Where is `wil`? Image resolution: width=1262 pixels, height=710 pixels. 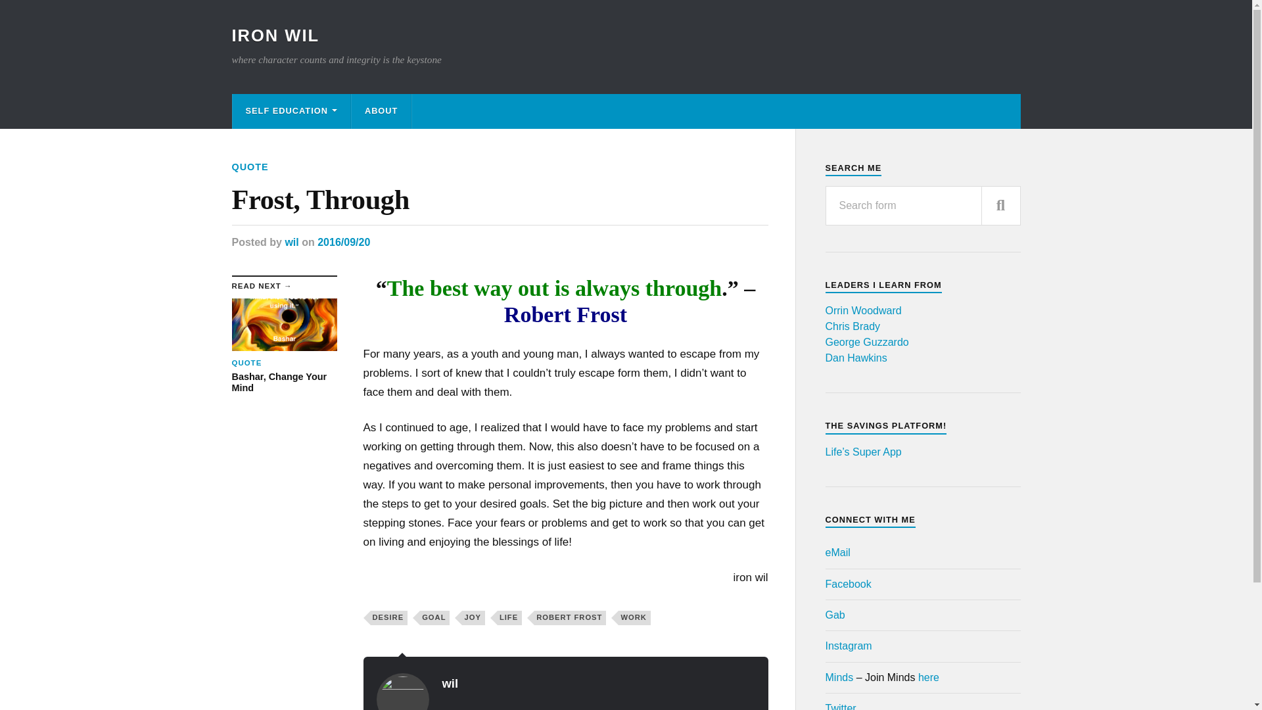 wil is located at coordinates (450, 683).